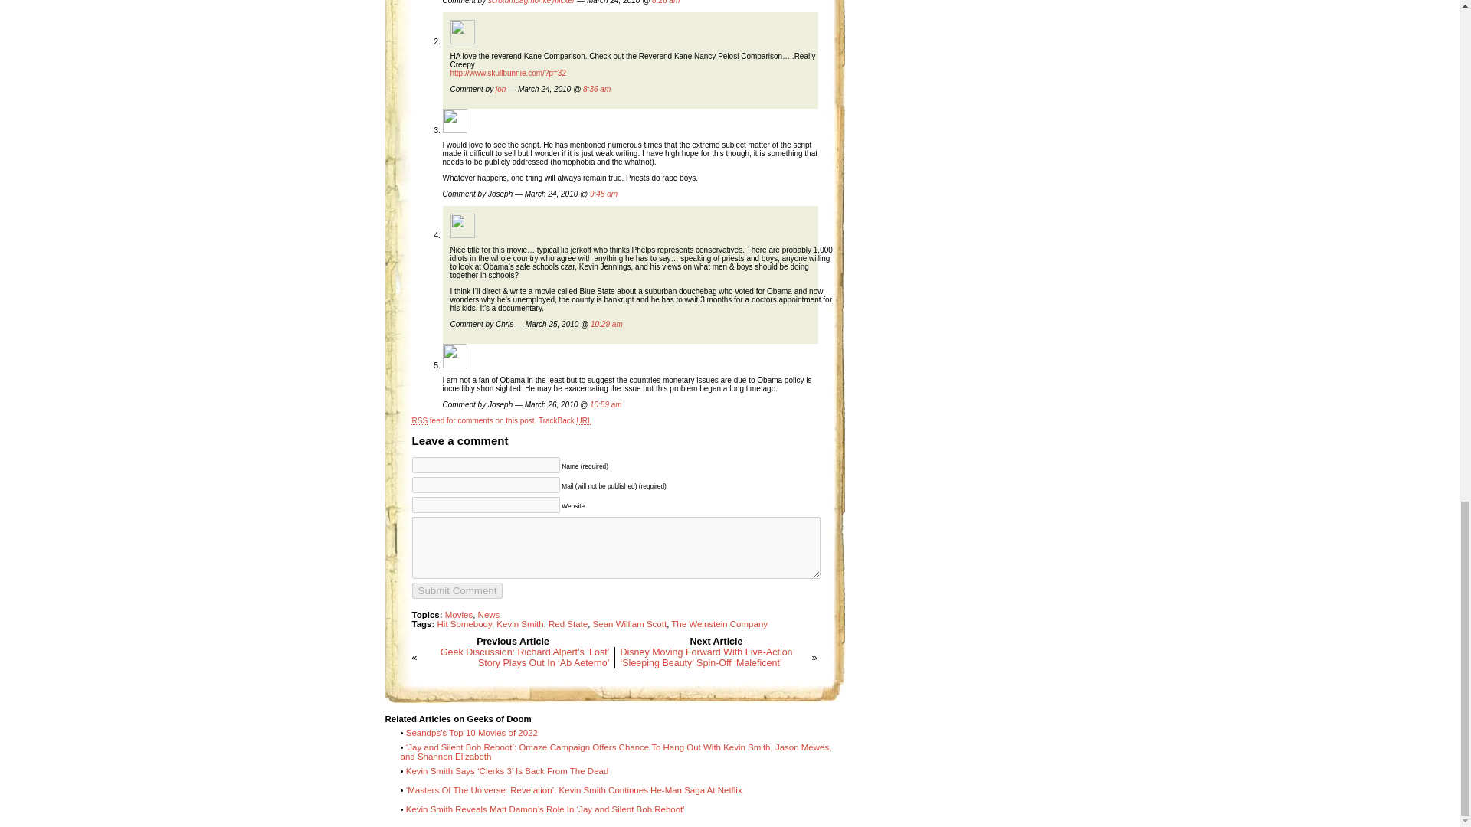  I want to click on scrotumbagmonkeyflicker, so click(532, 2).